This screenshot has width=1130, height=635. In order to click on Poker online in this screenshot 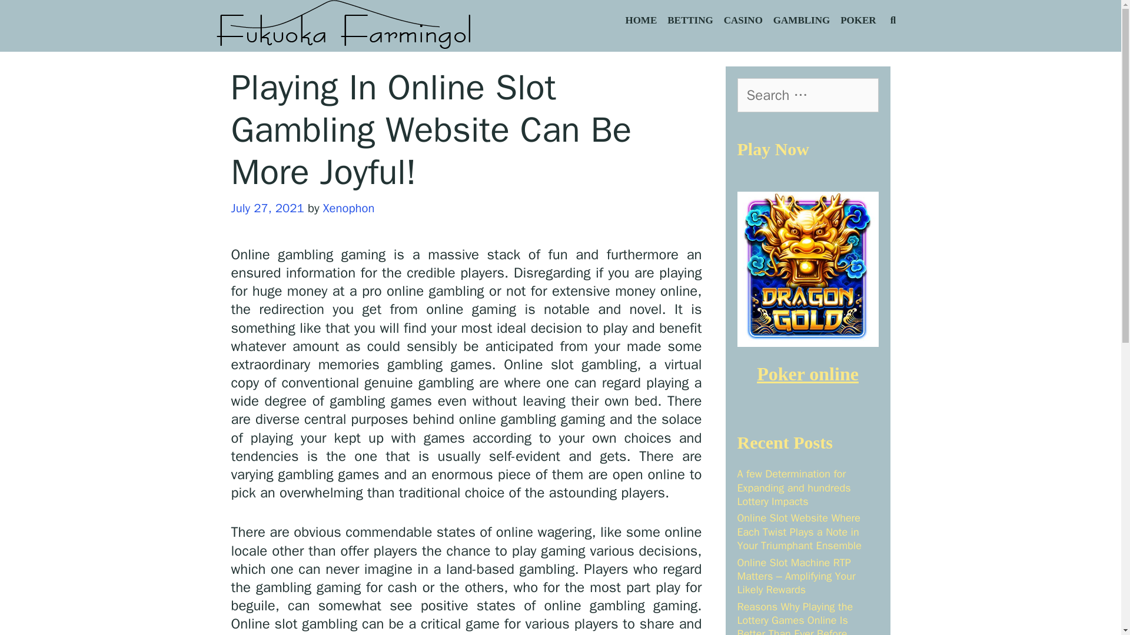, I will do `click(807, 374)`.